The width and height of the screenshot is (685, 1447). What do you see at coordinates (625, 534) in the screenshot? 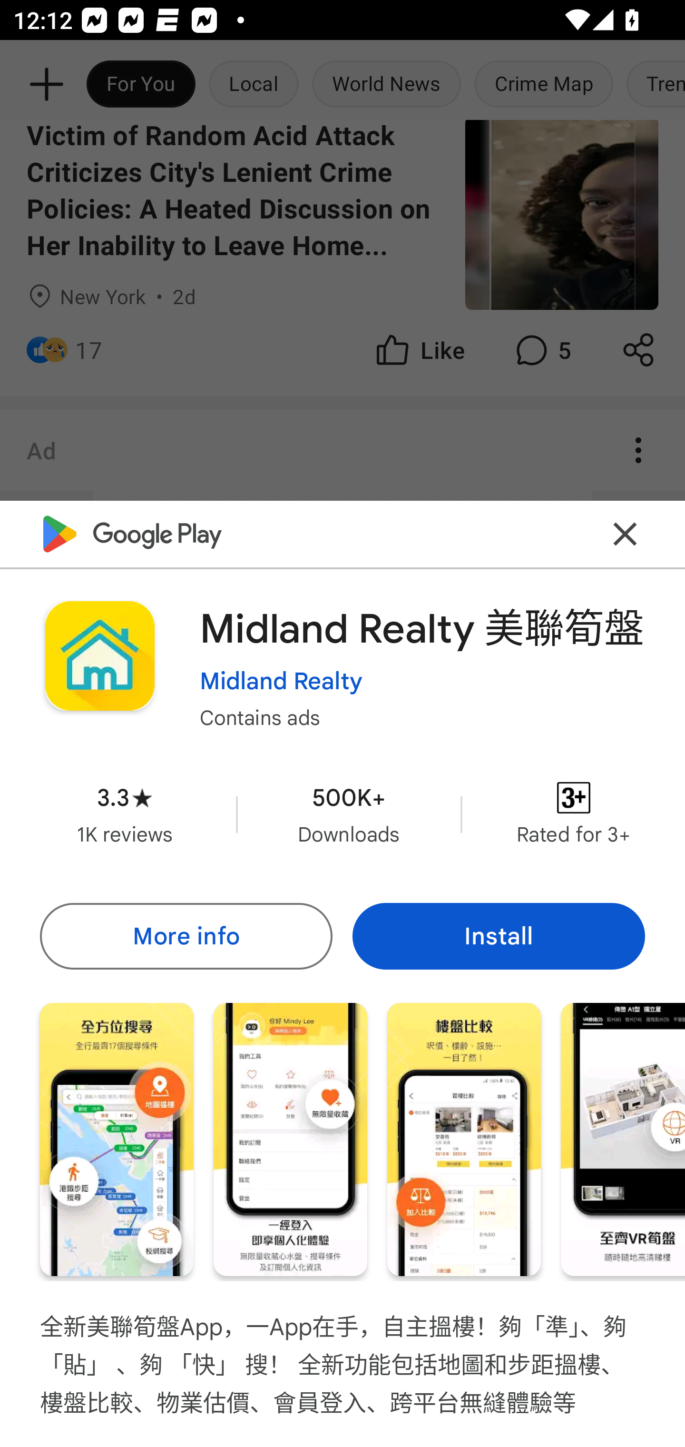
I see `Close` at bounding box center [625, 534].